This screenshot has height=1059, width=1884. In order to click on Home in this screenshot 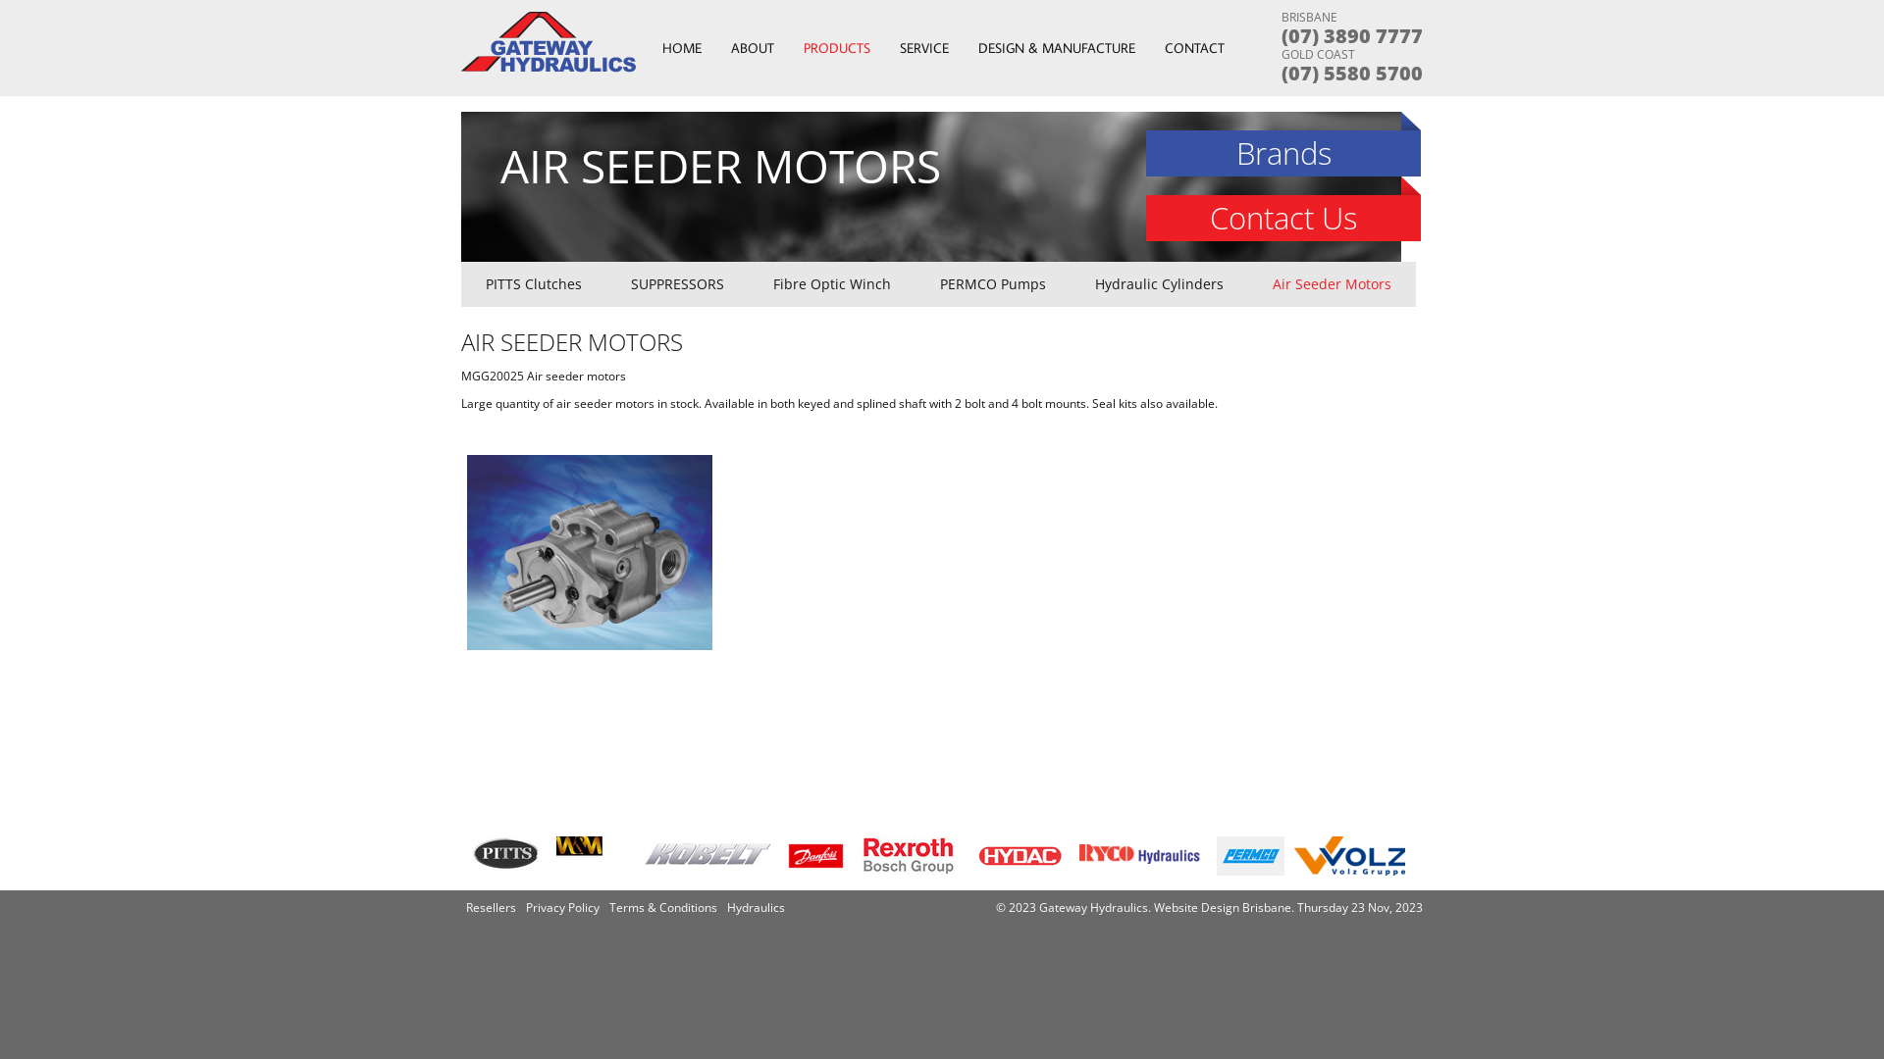, I will do `click(549, 68)`.